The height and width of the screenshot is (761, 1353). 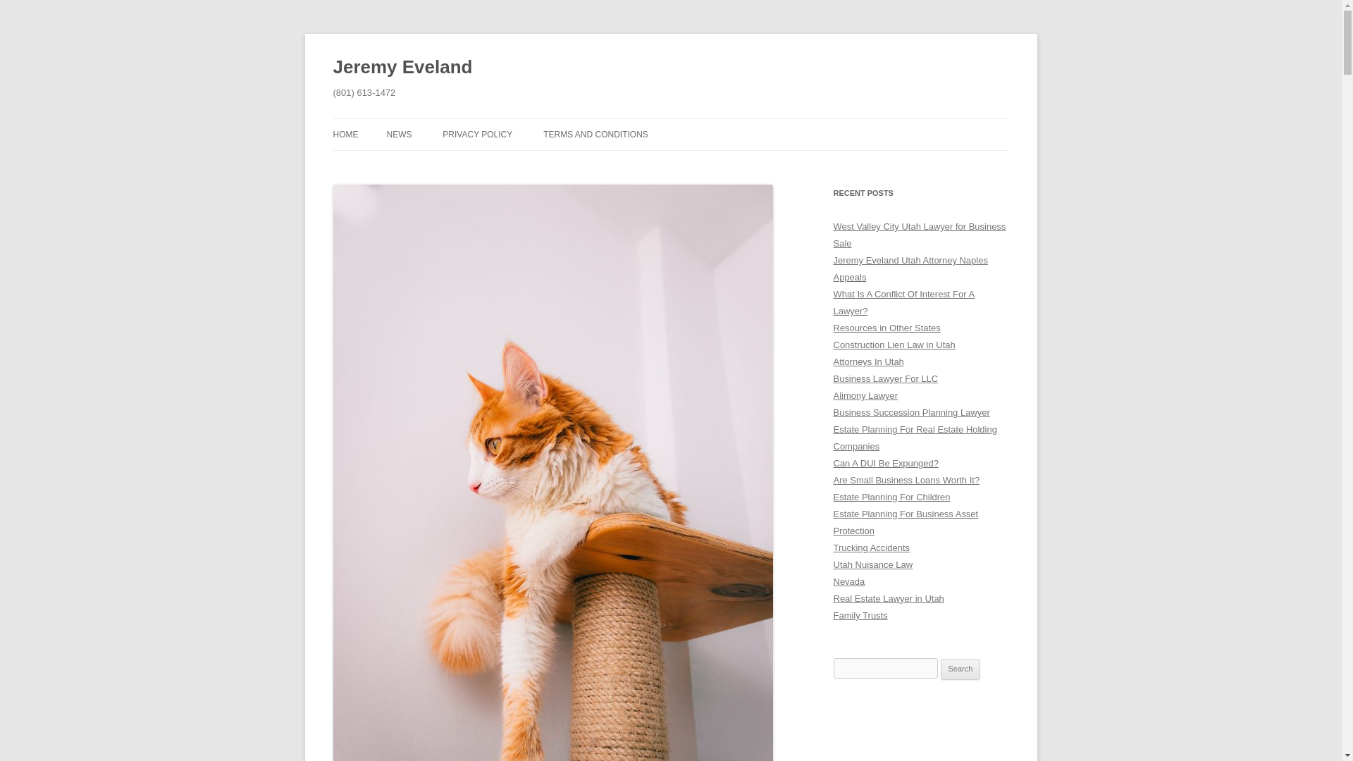 What do you see at coordinates (848, 581) in the screenshot?
I see `Nevada` at bounding box center [848, 581].